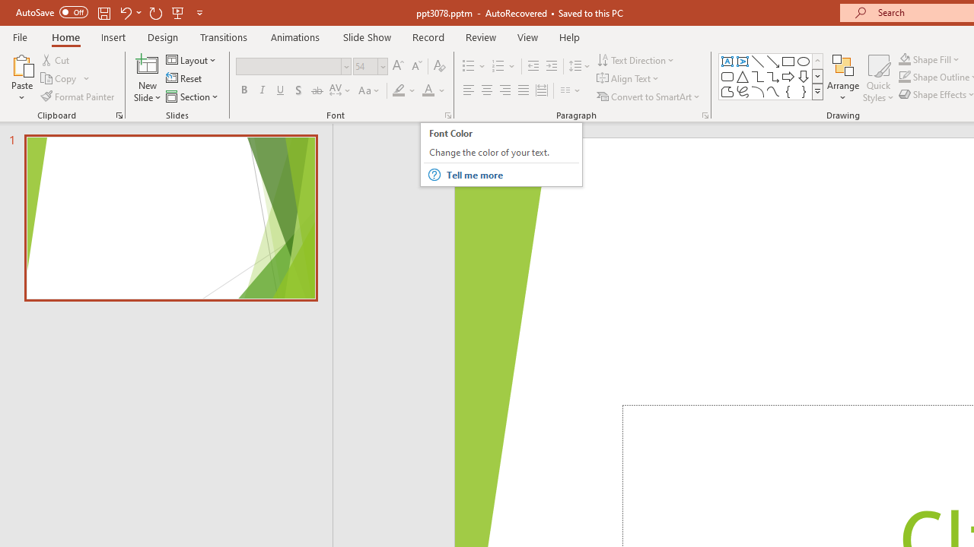 The image size is (974, 547). What do you see at coordinates (382, 66) in the screenshot?
I see `Open` at bounding box center [382, 66].